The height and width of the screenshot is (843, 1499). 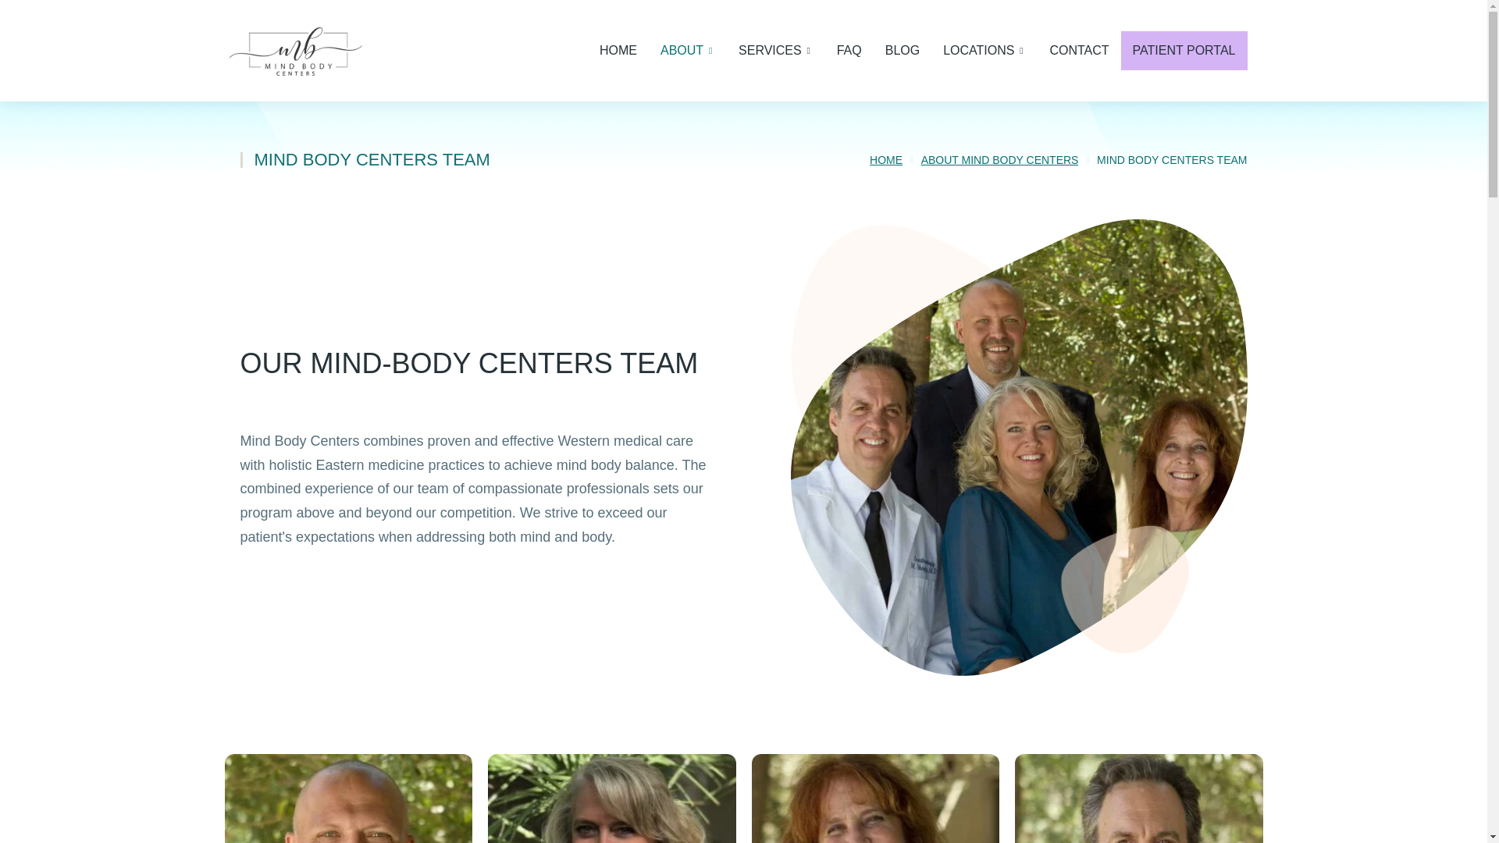 What do you see at coordinates (885, 159) in the screenshot?
I see `Home` at bounding box center [885, 159].